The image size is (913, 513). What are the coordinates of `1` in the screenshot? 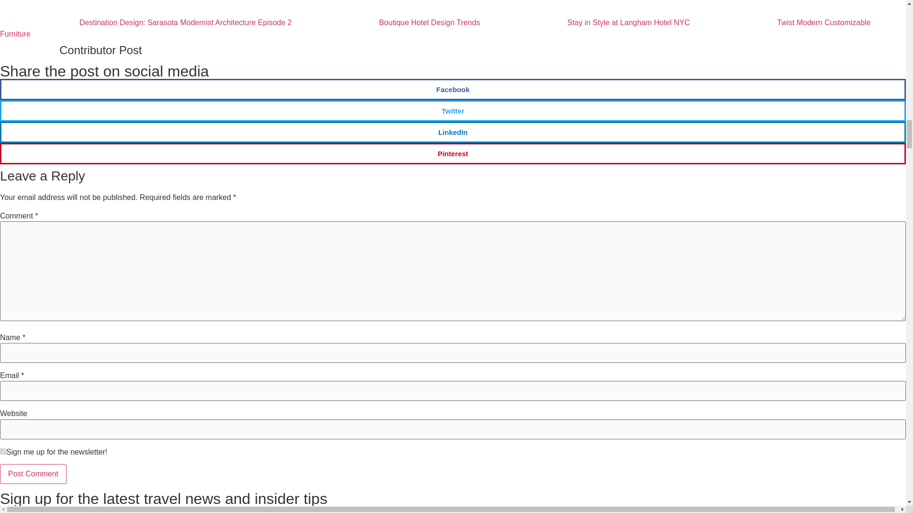 It's located at (3, 451).